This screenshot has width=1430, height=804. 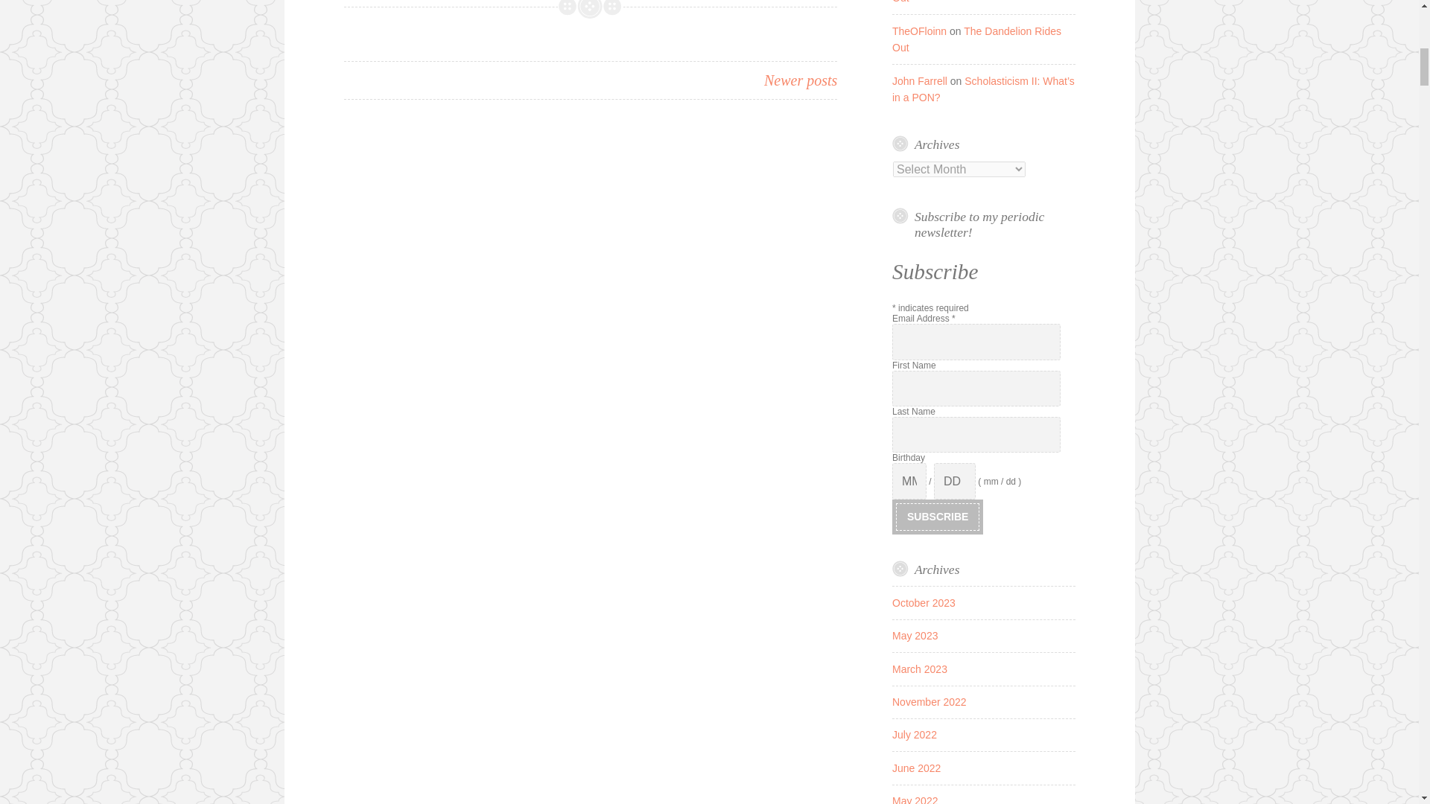 I want to click on TheOFloinn, so click(x=919, y=31).